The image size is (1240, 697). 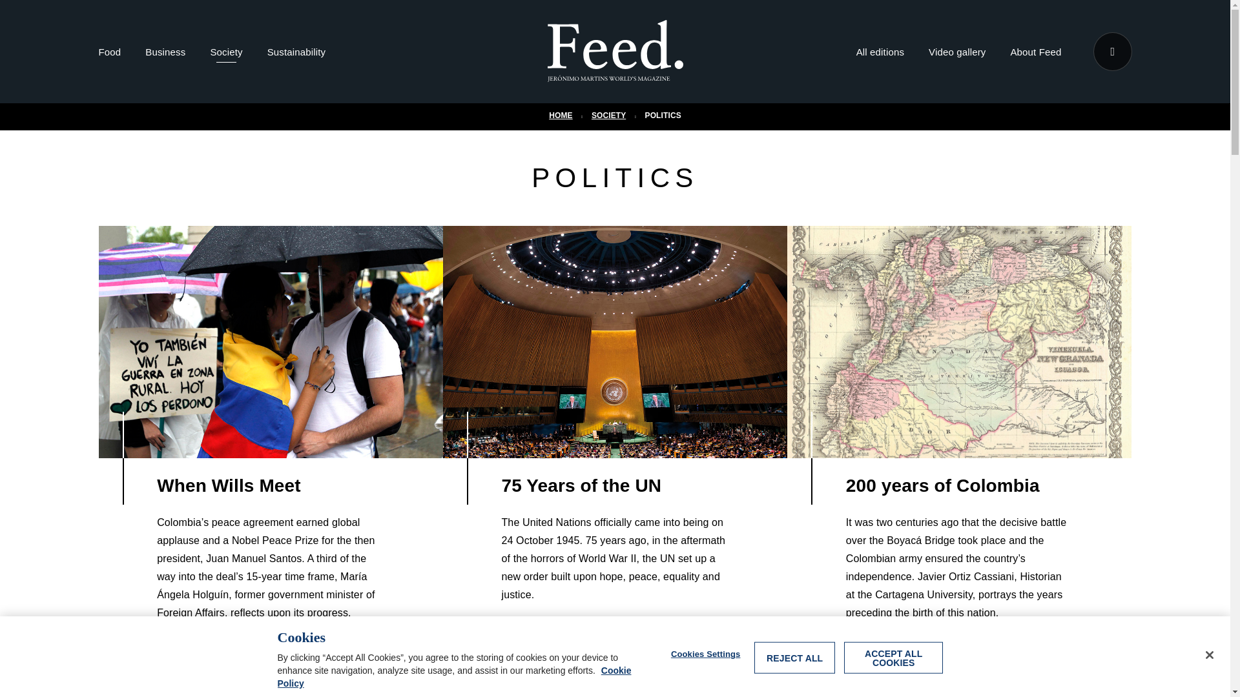 What do you see at coordinates (615, 341) in the screenshot?
I see `75 Years of the UN` at bounding box center [615, 341].